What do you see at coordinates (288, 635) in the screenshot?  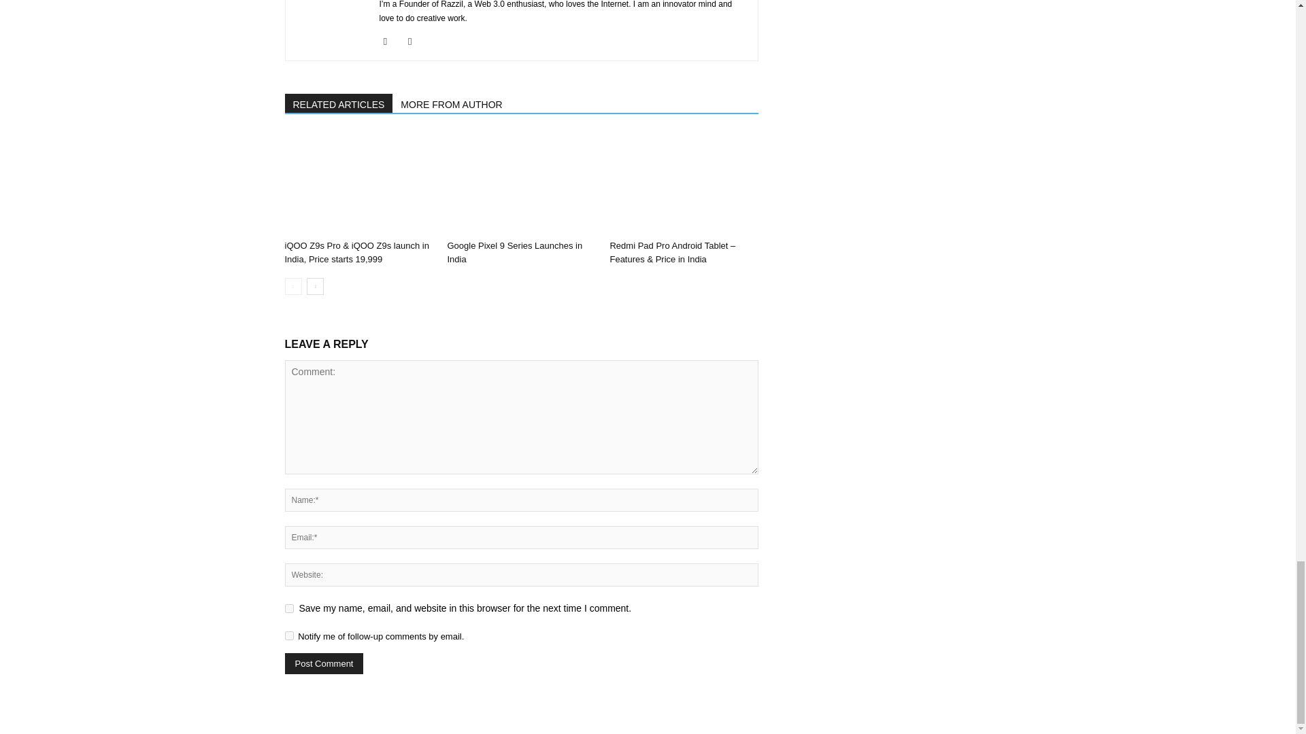 I see `subscribe` at bounding box center [288, 635].